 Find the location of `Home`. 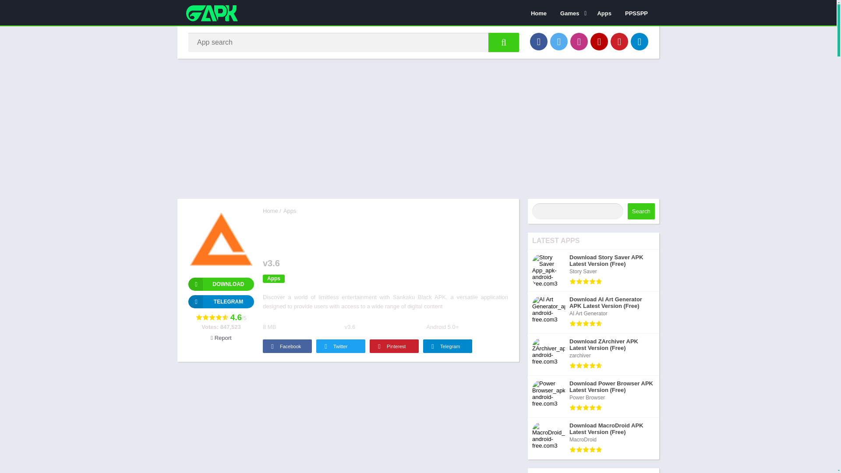

Home is located at coordinates (270, 211).